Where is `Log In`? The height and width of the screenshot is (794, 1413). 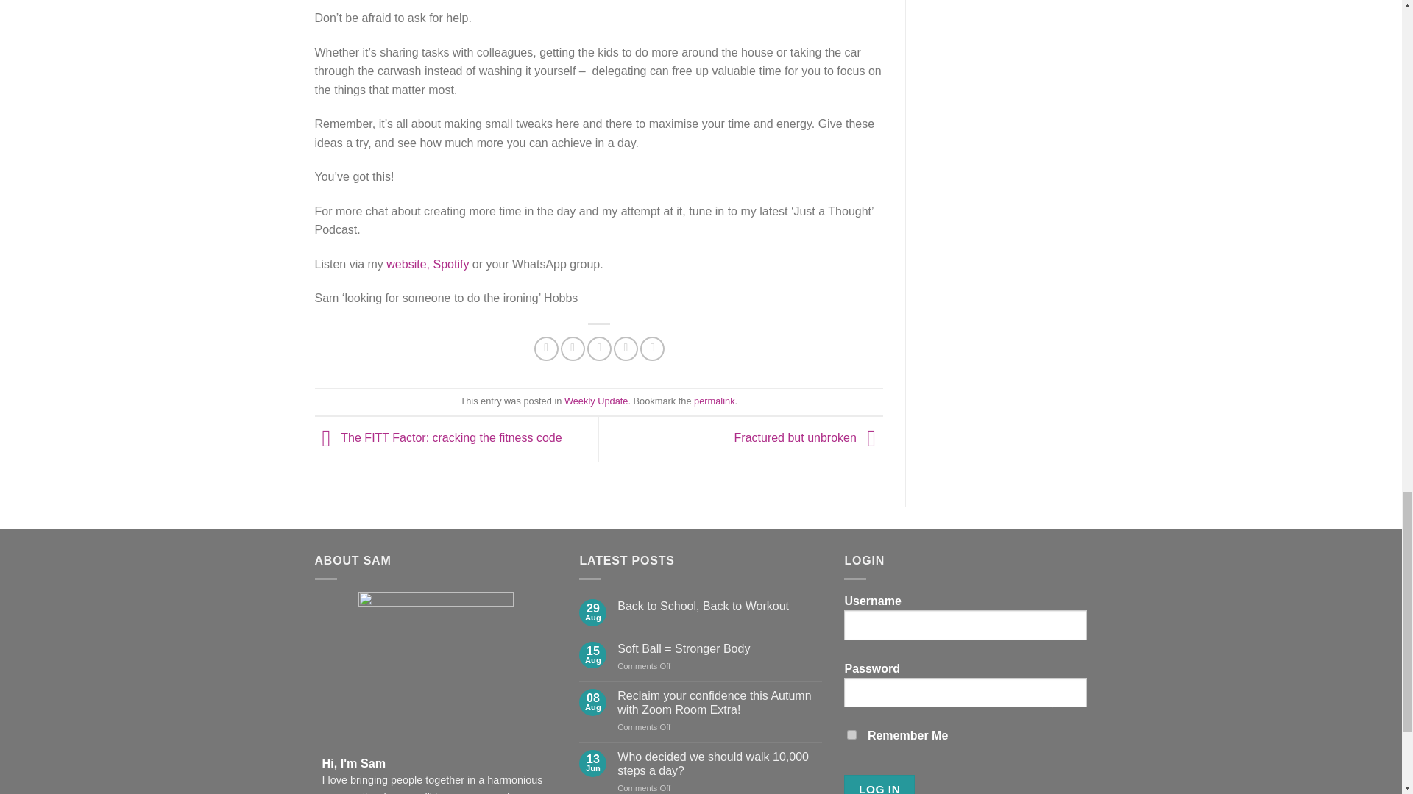 Log In is located at coordinates (879, 784).